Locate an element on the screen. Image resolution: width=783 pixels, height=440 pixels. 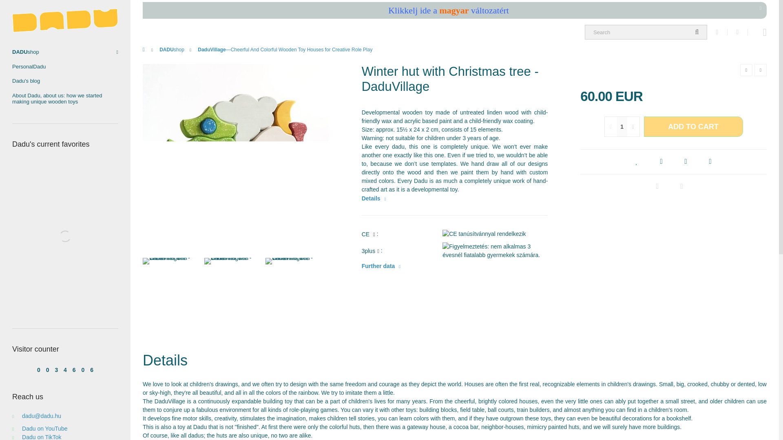
Dadu on TikTok is located at coordinates (37, 437).